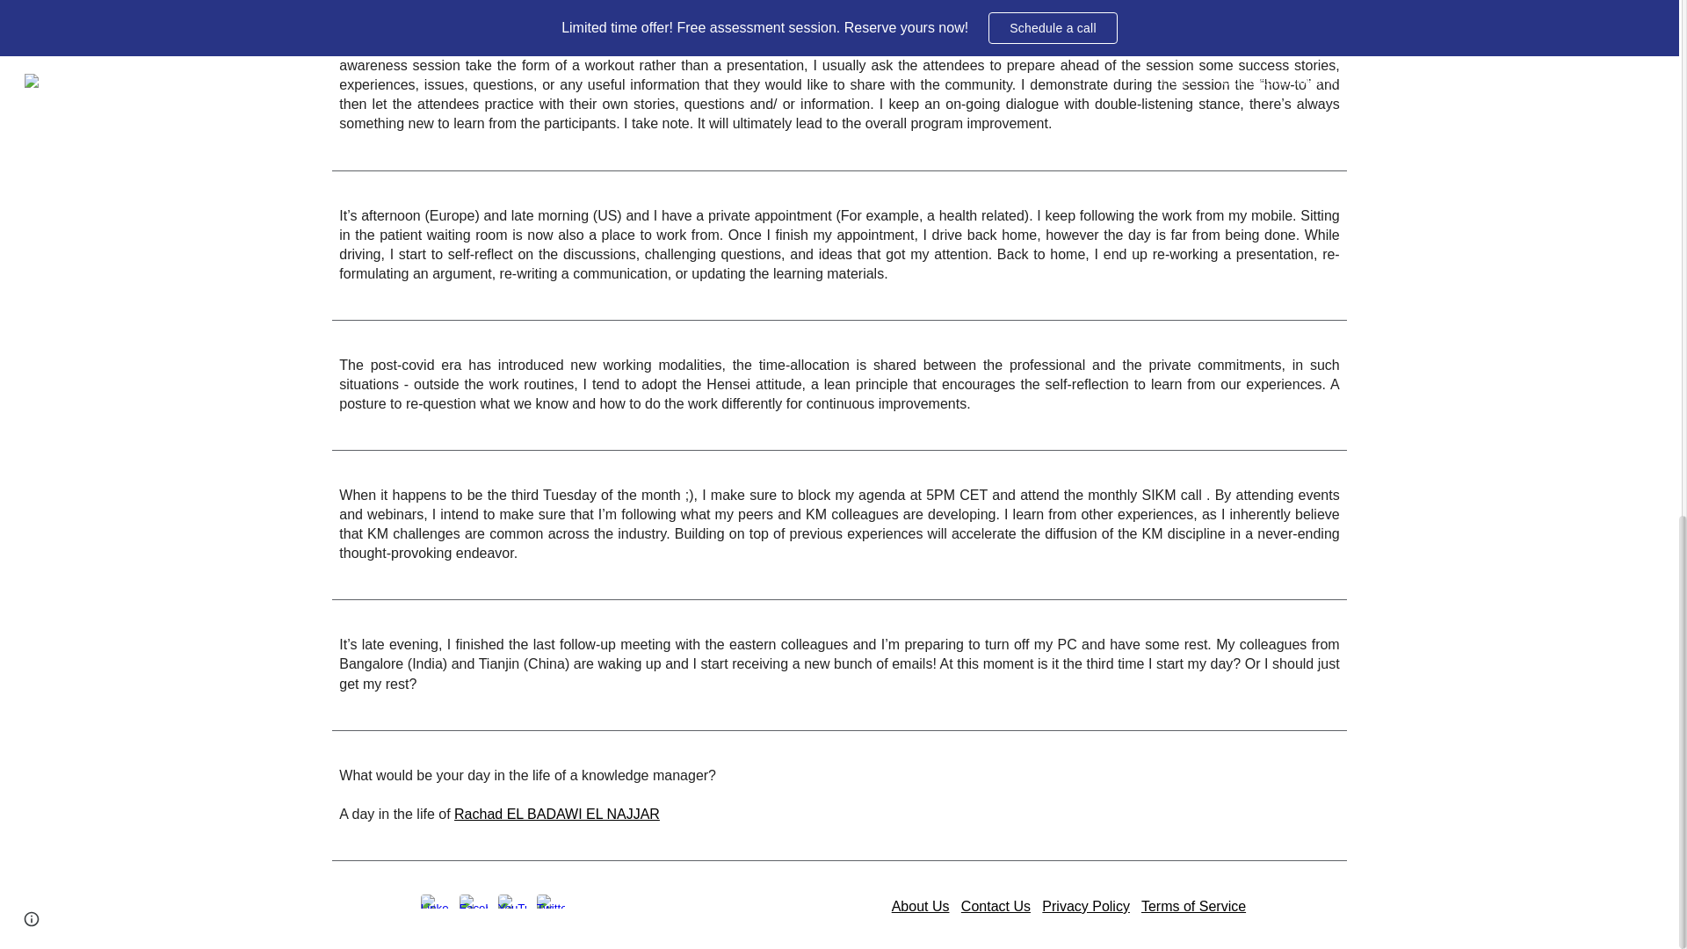 The width and height of the screenshot is (1687, 949). What do you see at coordinates (556, 814) in the screenshot?
I see `Rachad EL BADAWI EL NAJJAR` at bounding box center [556, 814].